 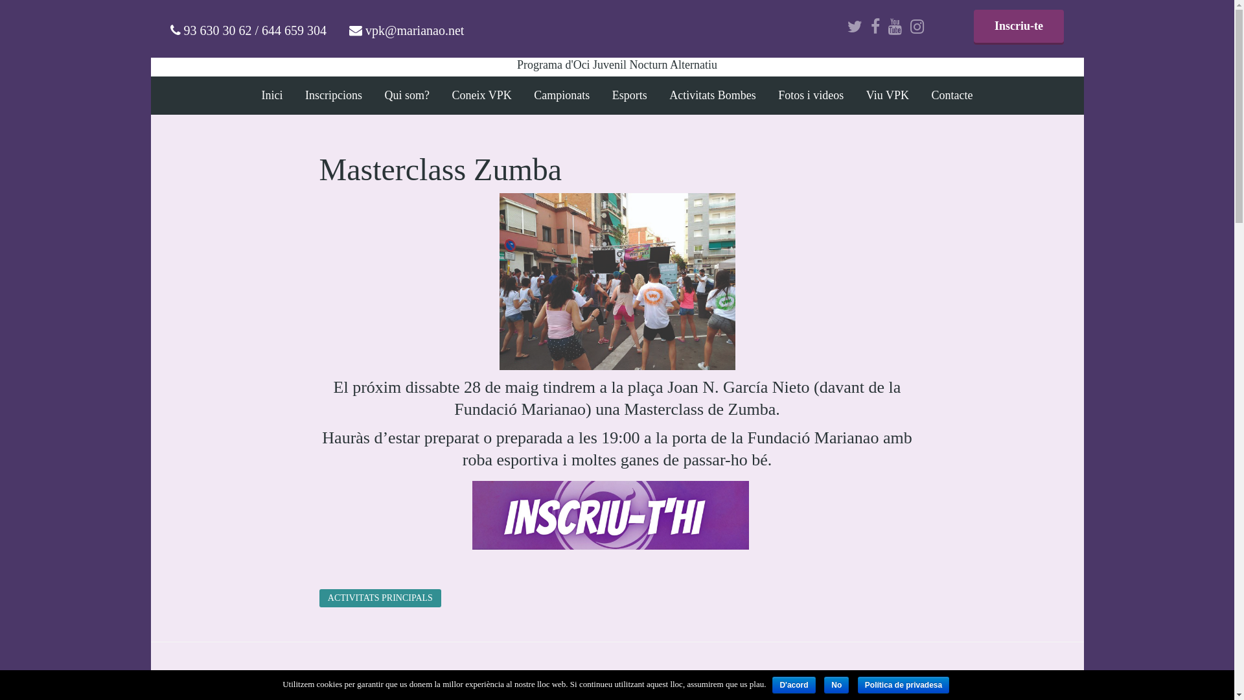 I want to click on Viu VPK, so click(x=888, y=96).